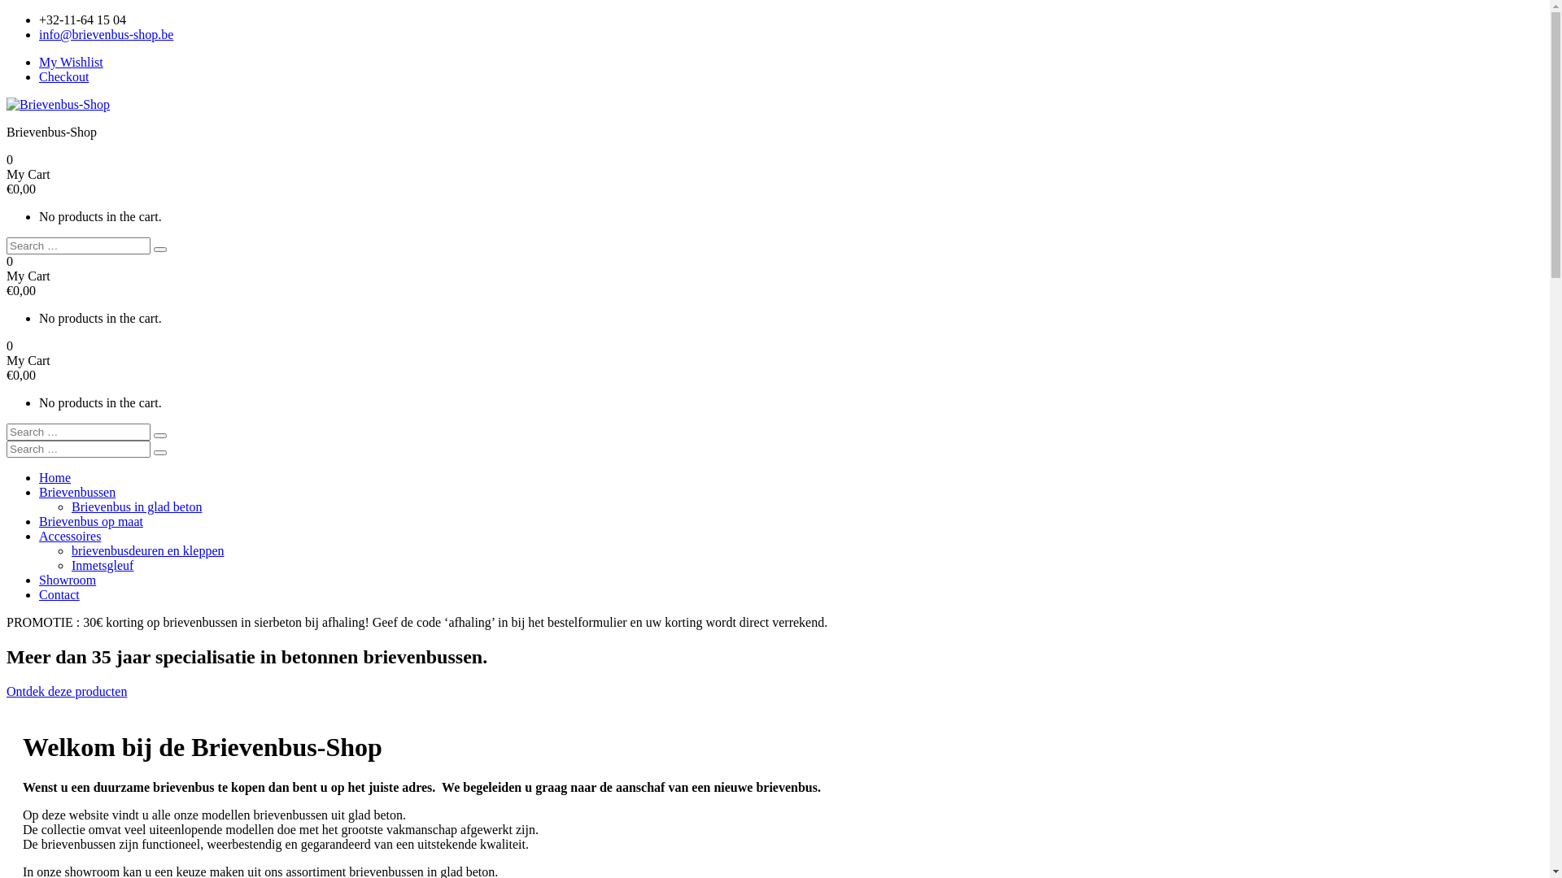  What do you see at coordinates (68, 580) in the screenshot?
I see `Showroom` at bounding box center [68, 580].